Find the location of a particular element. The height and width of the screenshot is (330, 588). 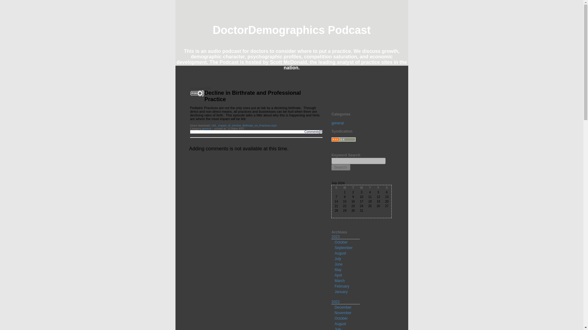

2022 is located at coordinates (336, 302).